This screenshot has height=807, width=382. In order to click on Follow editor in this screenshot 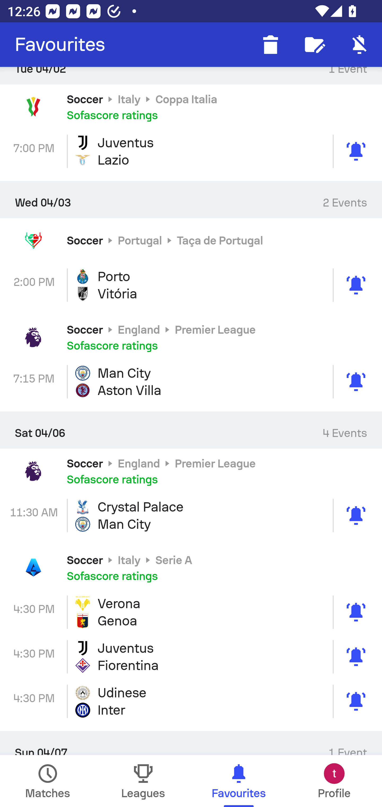, I will do `click(315, 45)`.